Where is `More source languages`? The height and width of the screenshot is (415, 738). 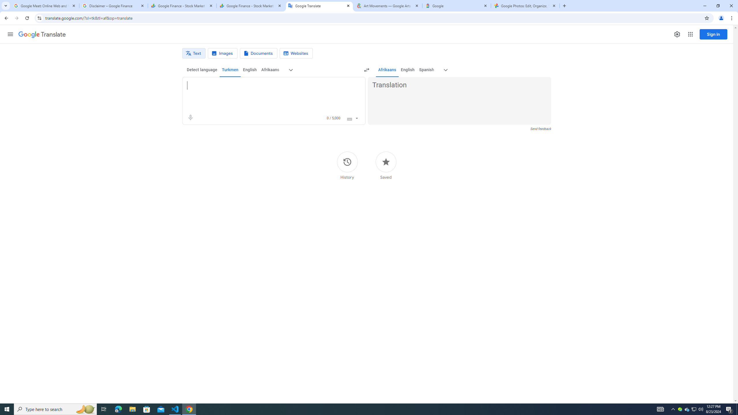
More source languages is located at coordinates (291, 70).